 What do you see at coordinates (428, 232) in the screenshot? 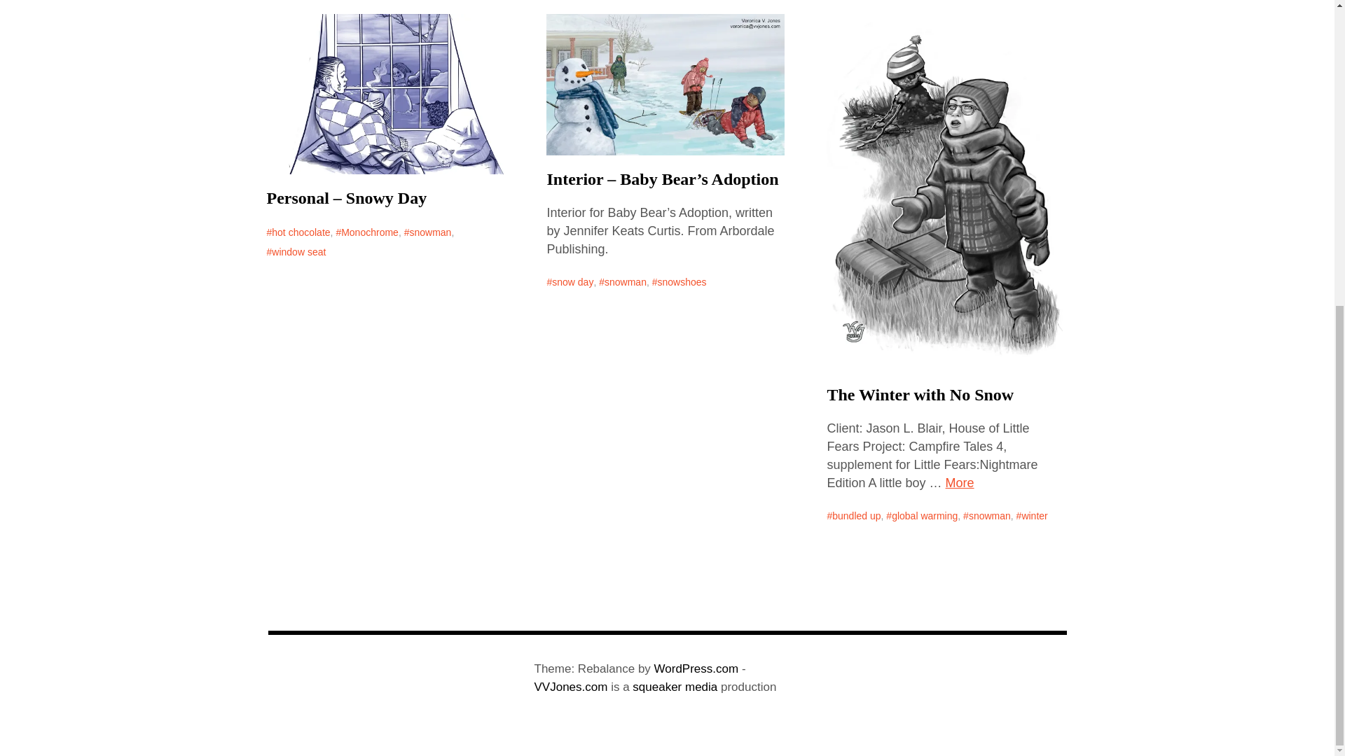
I see `snowman` at bounding box center [428, 232].